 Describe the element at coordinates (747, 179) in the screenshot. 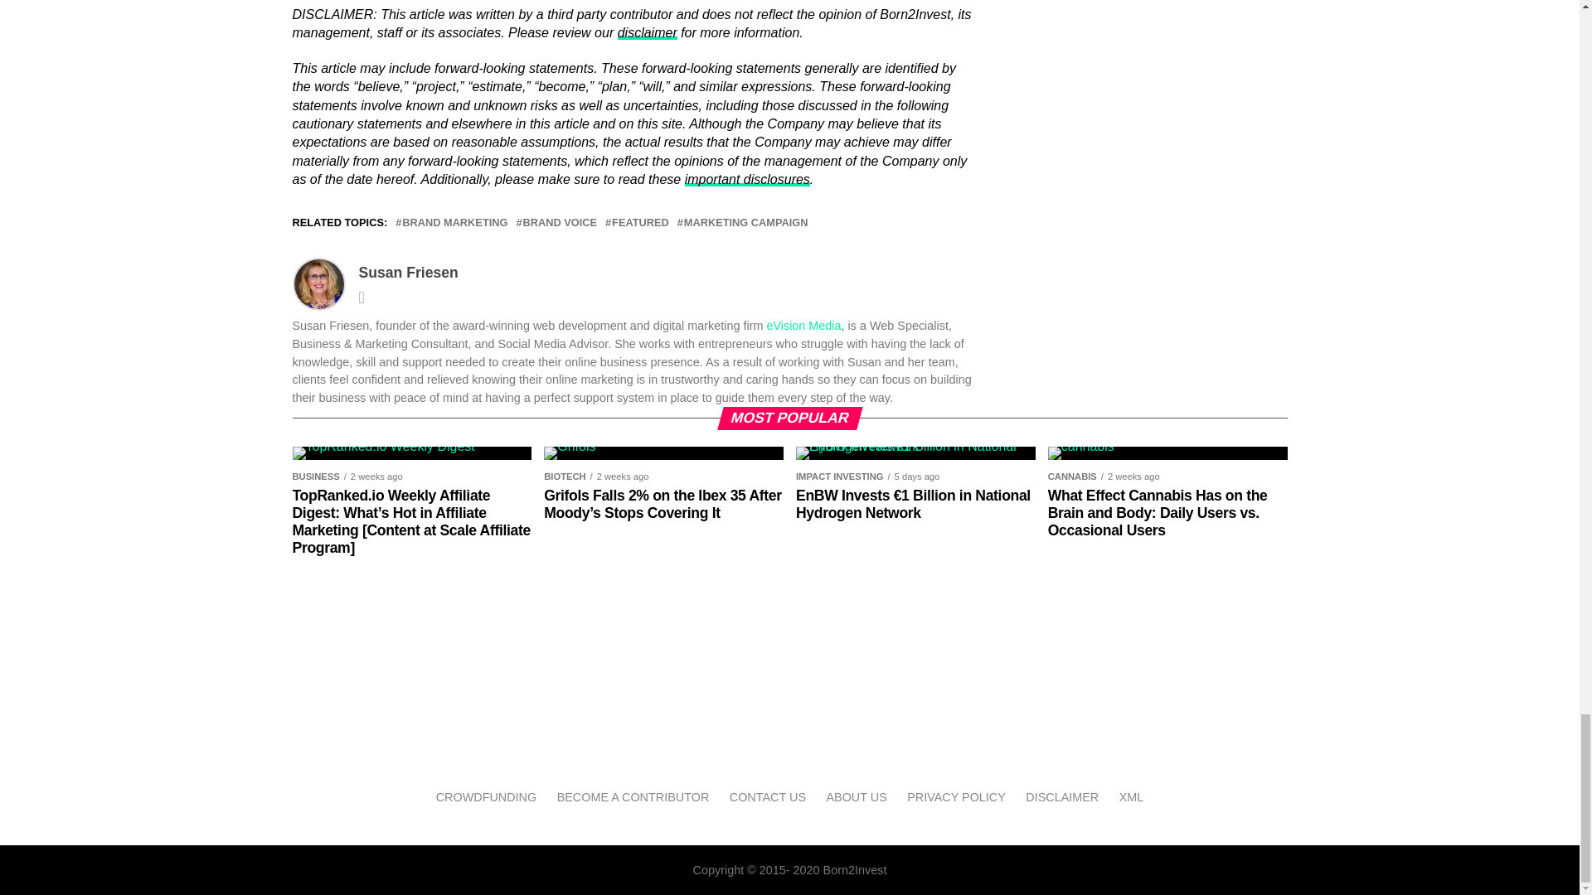

I see `important disclosures` at that location.